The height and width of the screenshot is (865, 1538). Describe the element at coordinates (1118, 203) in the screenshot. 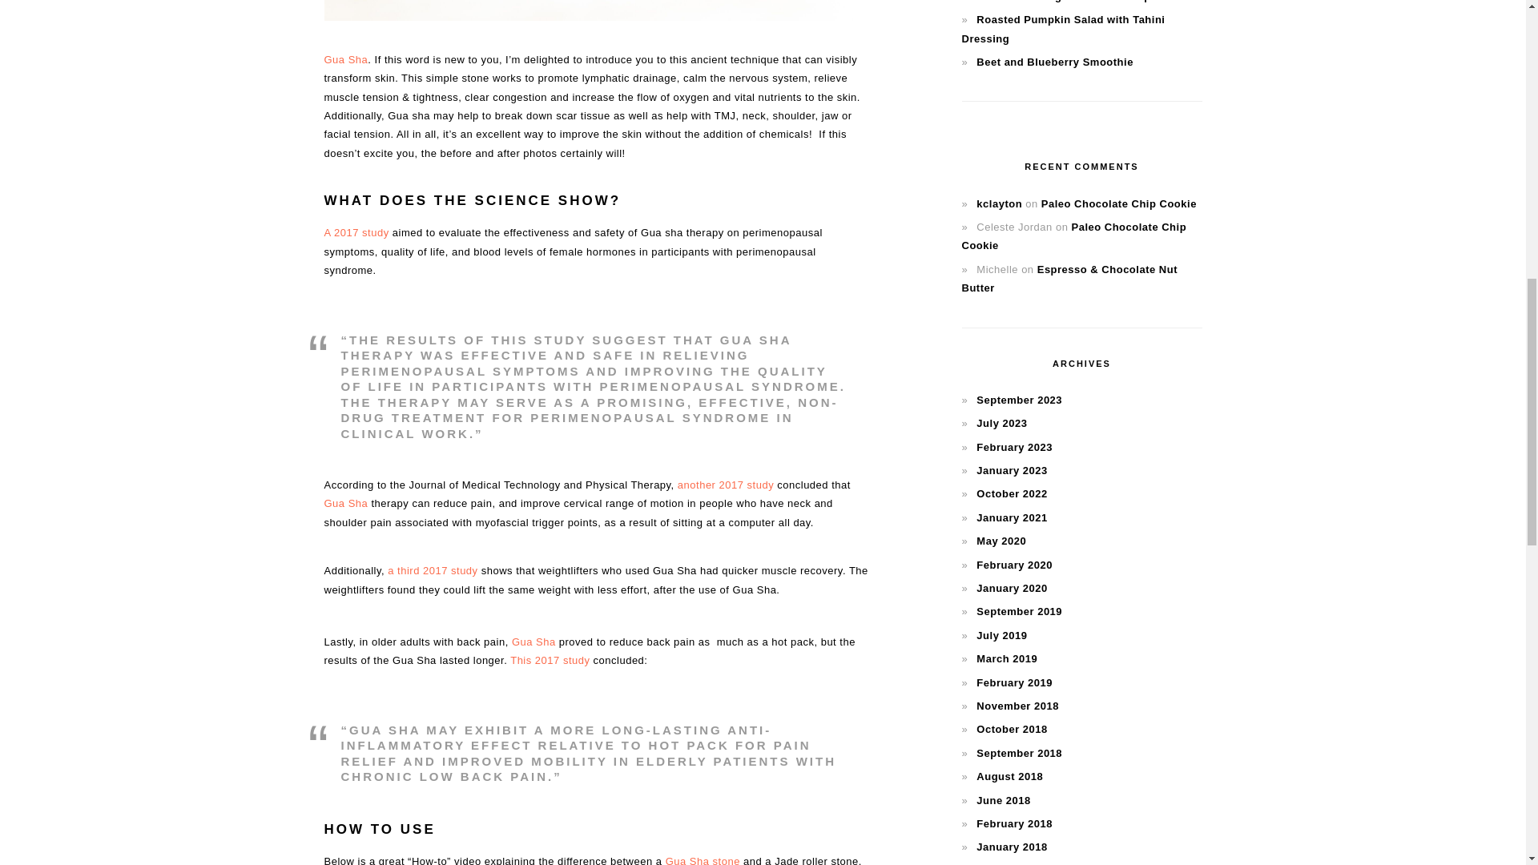

I see `Paleo Chocolate Chip Cookie` at that location.